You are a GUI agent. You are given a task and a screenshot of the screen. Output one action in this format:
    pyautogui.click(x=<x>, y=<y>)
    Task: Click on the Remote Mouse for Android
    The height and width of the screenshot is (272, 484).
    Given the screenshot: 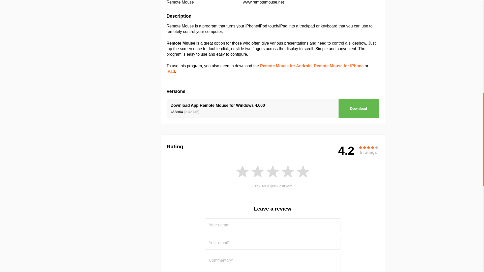 What is the action you would take?
    pyautogui.click(x=286, y=66)
    